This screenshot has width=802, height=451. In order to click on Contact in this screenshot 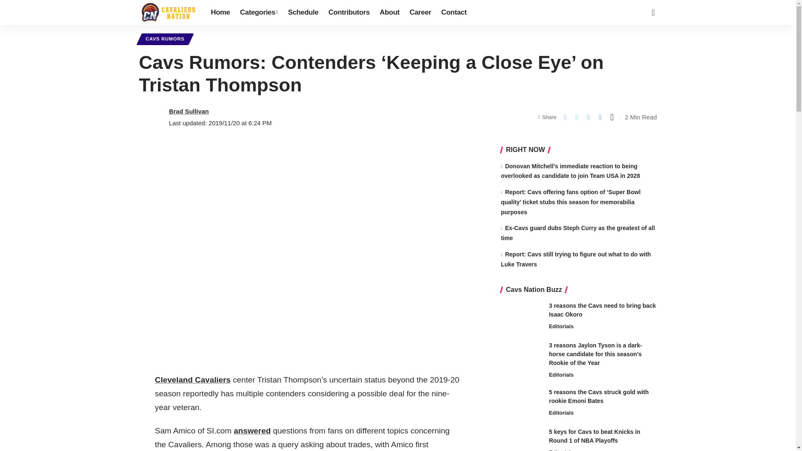, I will do `click(454, 13)`.